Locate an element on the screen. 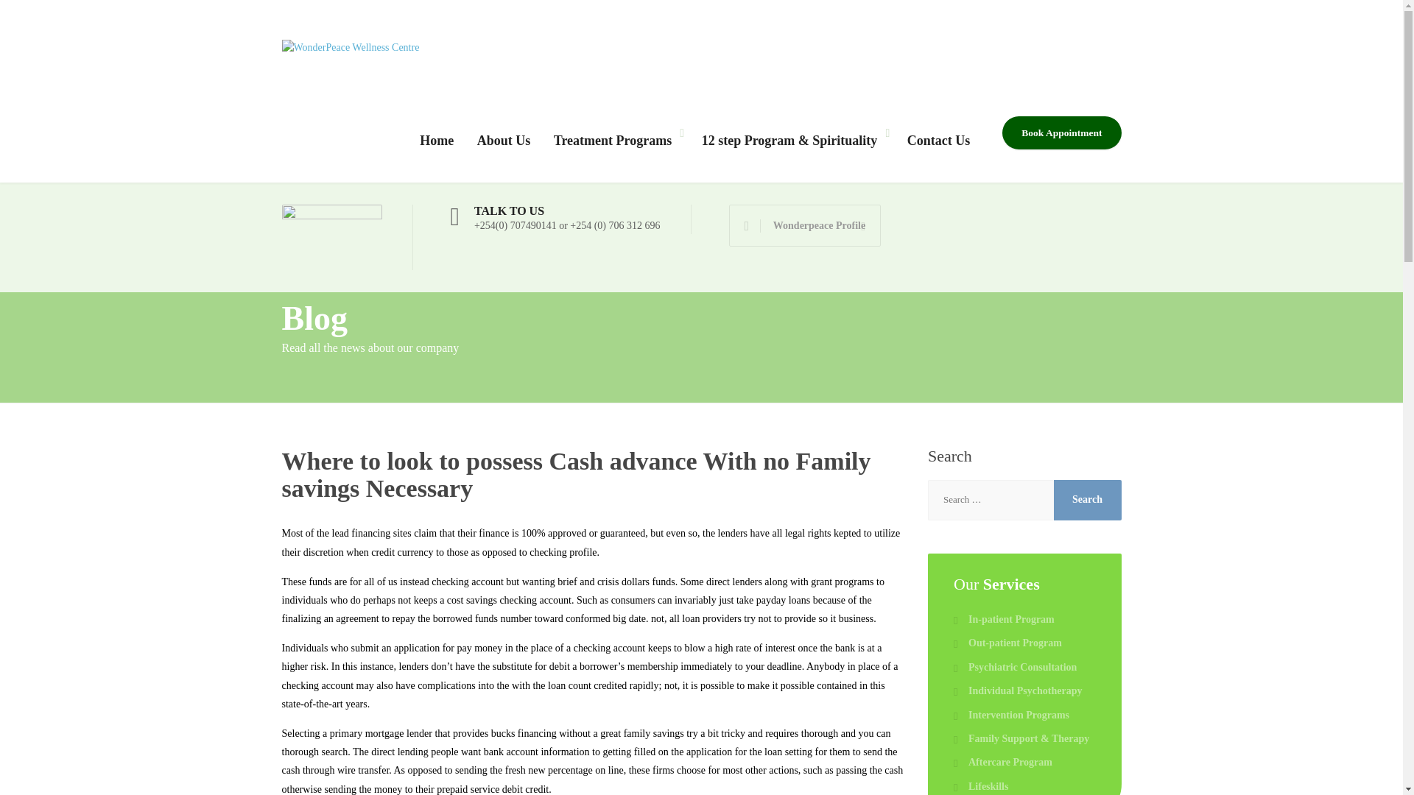  Individual Psychotherapy is located at coordinates (1017, 690).